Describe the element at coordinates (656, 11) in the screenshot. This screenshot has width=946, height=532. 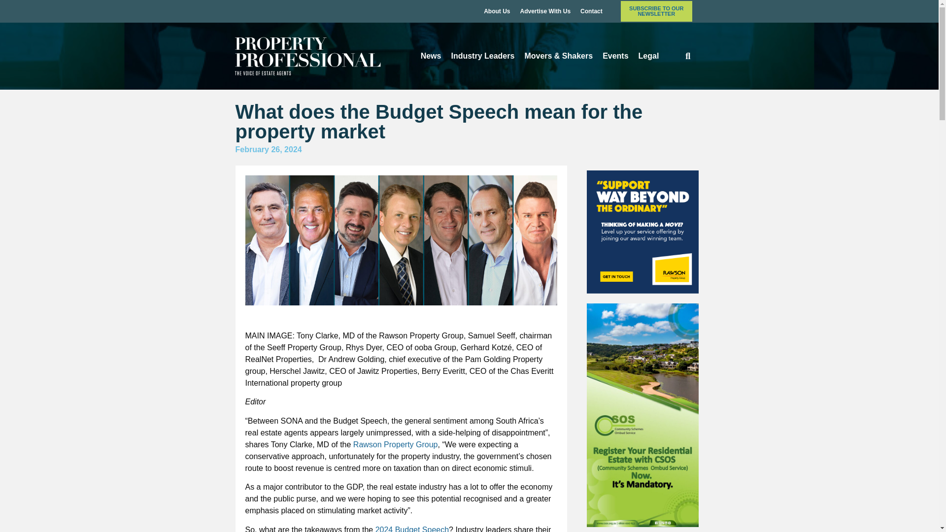
I see `SUBSCRIBE TO OUR NEWSLETTER` at that location.